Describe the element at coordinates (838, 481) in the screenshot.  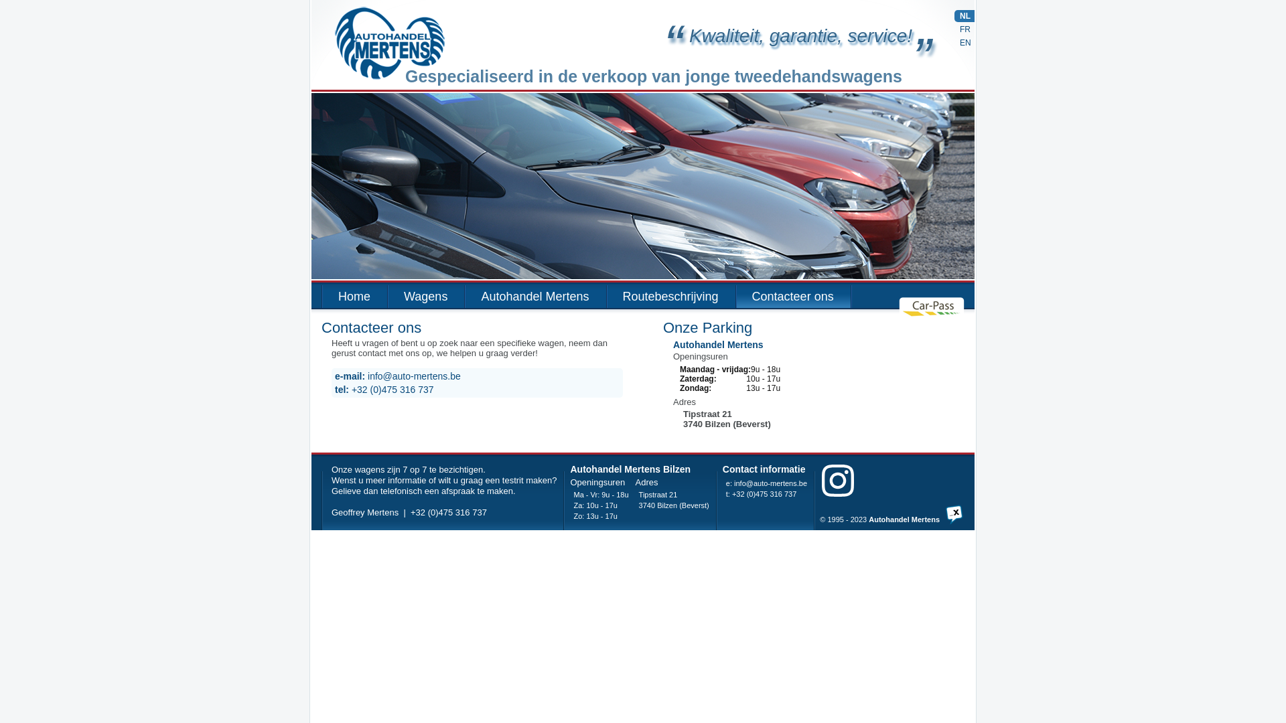
I see `Instagram` at that location.